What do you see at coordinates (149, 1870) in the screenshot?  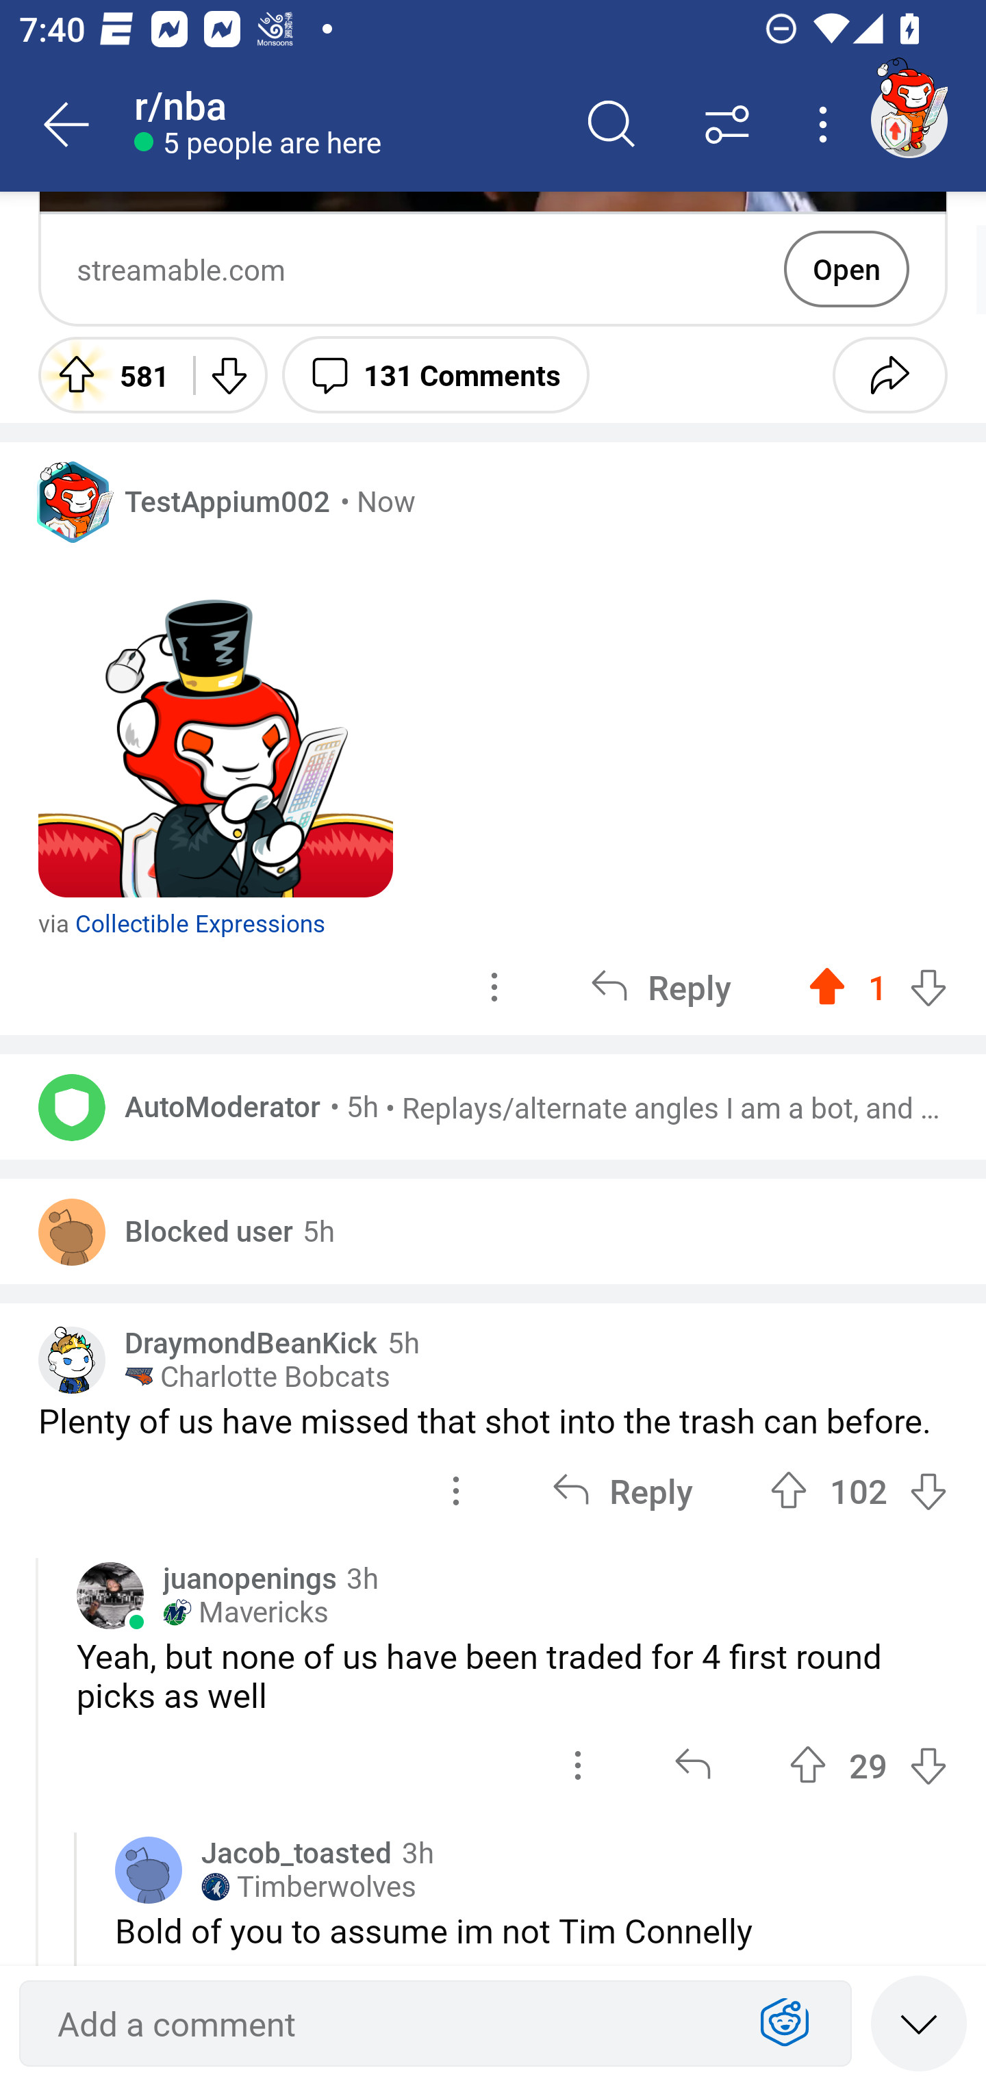 I see `Avatar` at bounding box center [149, 1870].